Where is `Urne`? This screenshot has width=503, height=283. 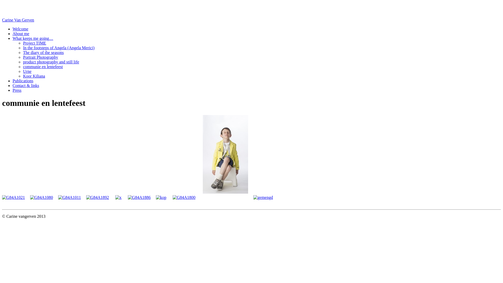 Urne is located at coordinates (27, 71).